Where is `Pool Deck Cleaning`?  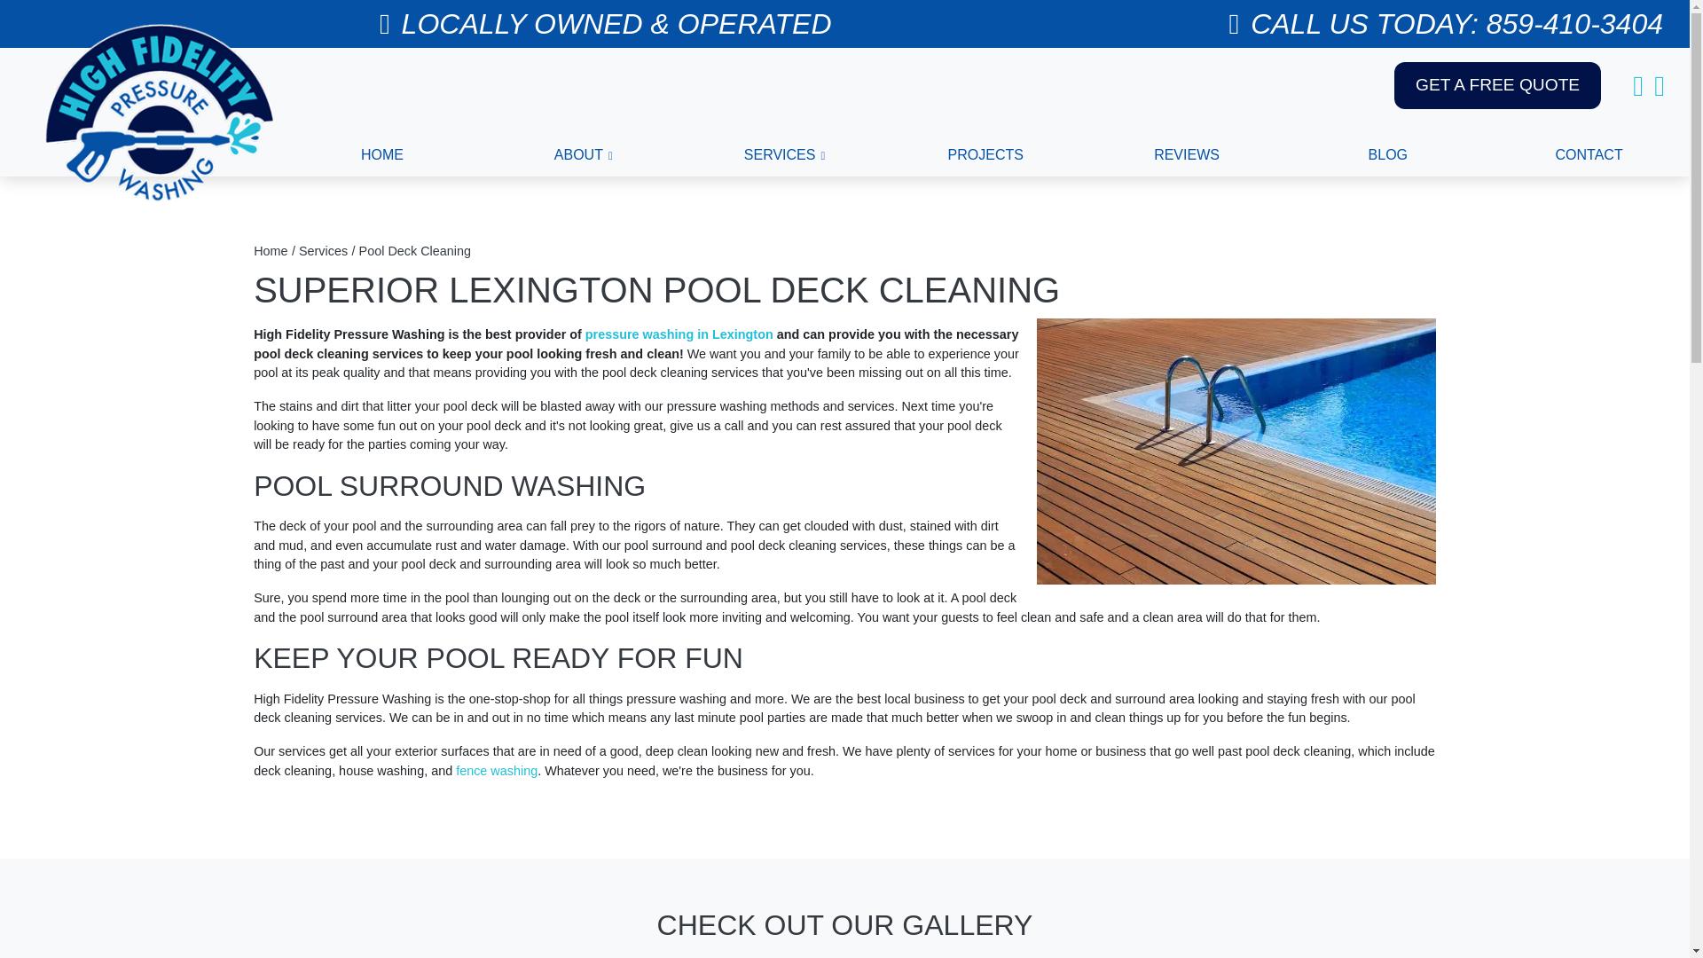
Pool Deck Cleaning is located at coordinates (415, 250).